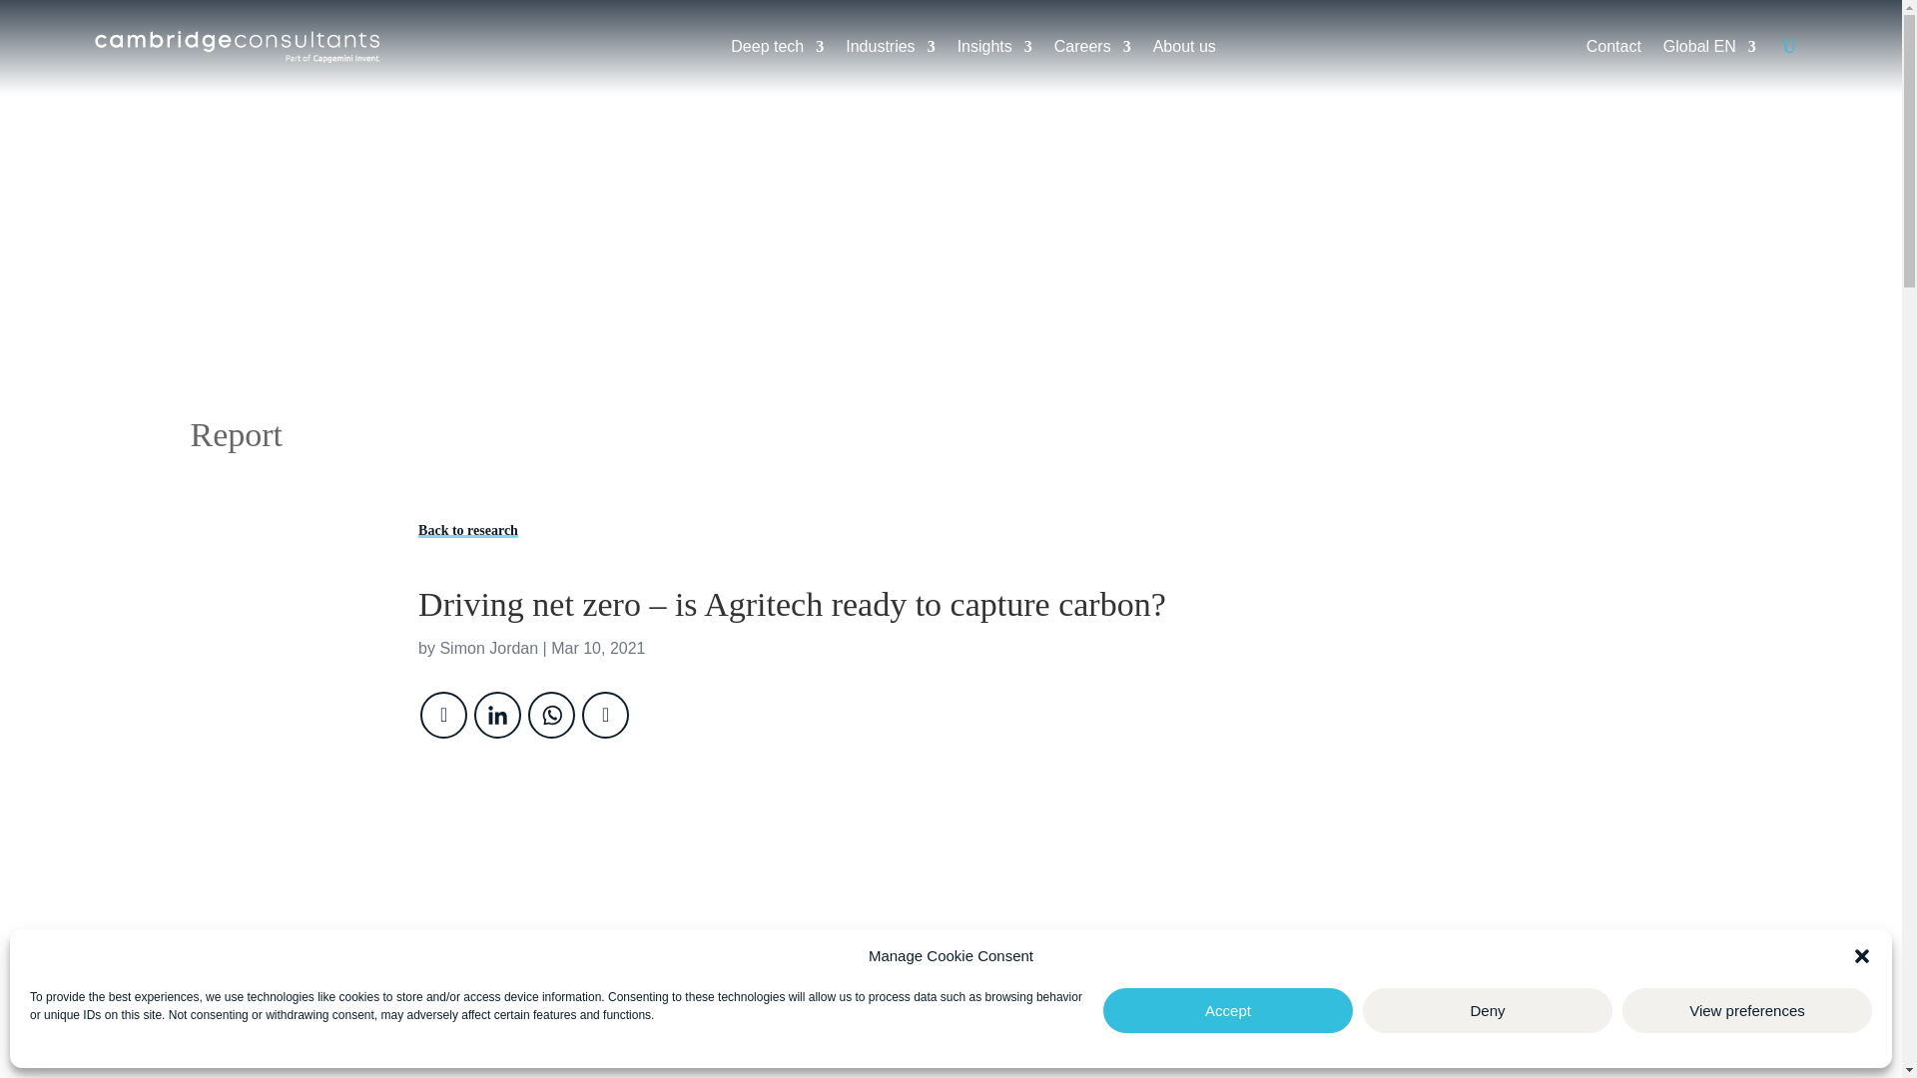 The image size is (1917, 1078). What do you see at coordinates (605, 715) in the screenshot?
I see `Email` at bounding box center [605, 715].